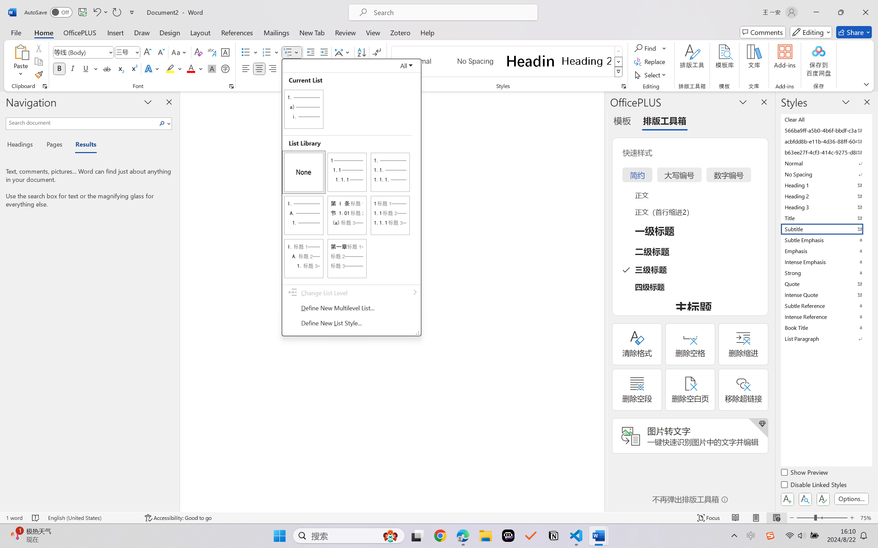 This screenshot has height=548, width=878. Describe the element at coordinates (806, 528) in the screenshot. I see `CRLF` at that location.